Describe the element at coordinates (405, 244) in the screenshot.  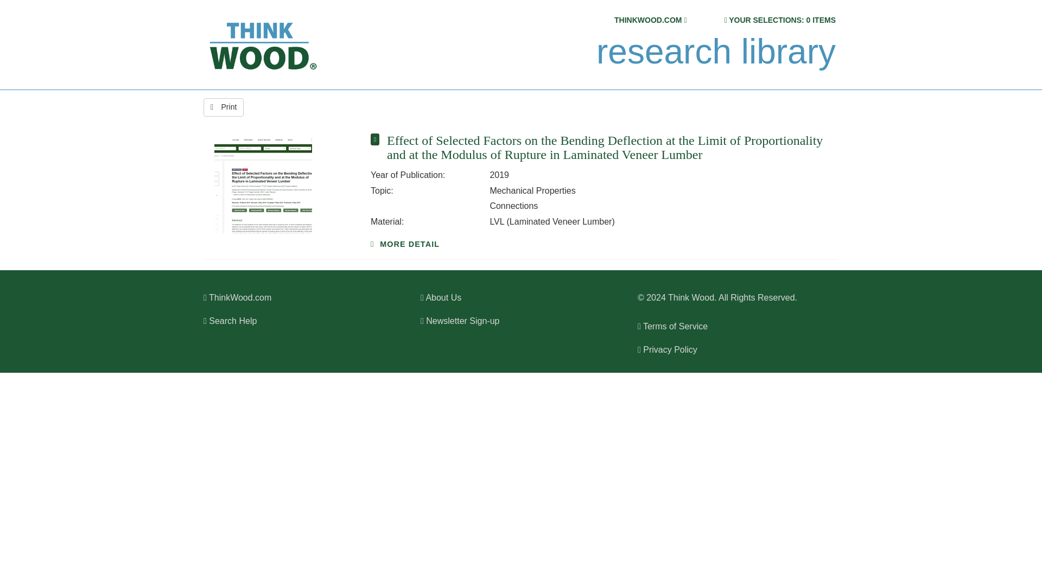
I see `MORE DETAIL` at that location.